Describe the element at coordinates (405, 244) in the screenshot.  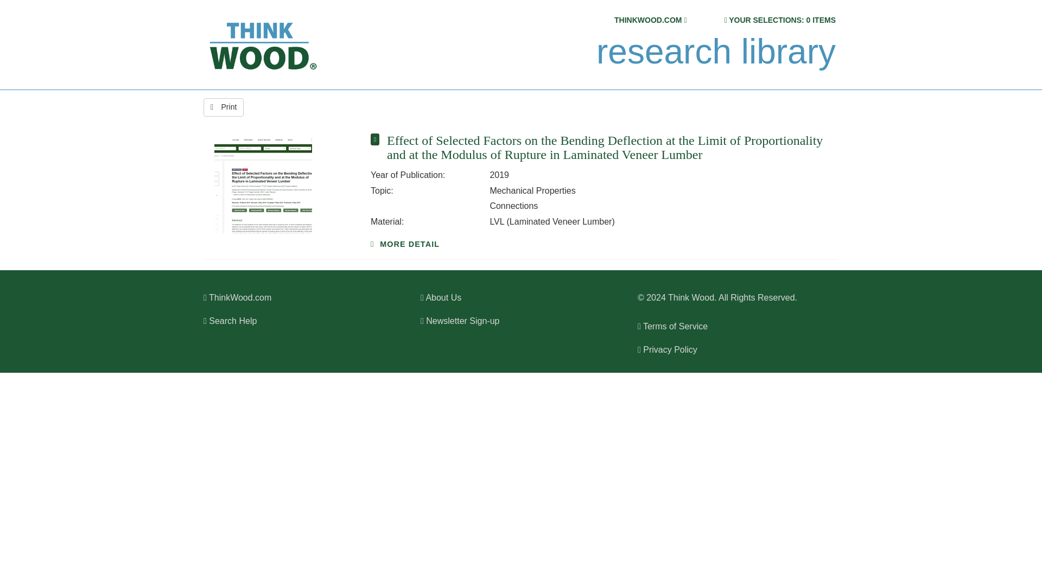
I see `MORE DETAIL` at that location.